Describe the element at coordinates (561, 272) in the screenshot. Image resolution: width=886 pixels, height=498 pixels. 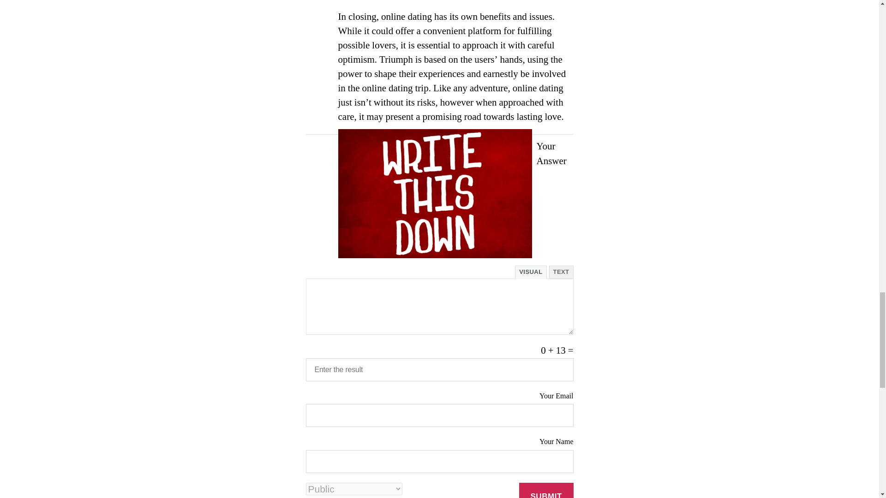
I see `TEXT` at that location.